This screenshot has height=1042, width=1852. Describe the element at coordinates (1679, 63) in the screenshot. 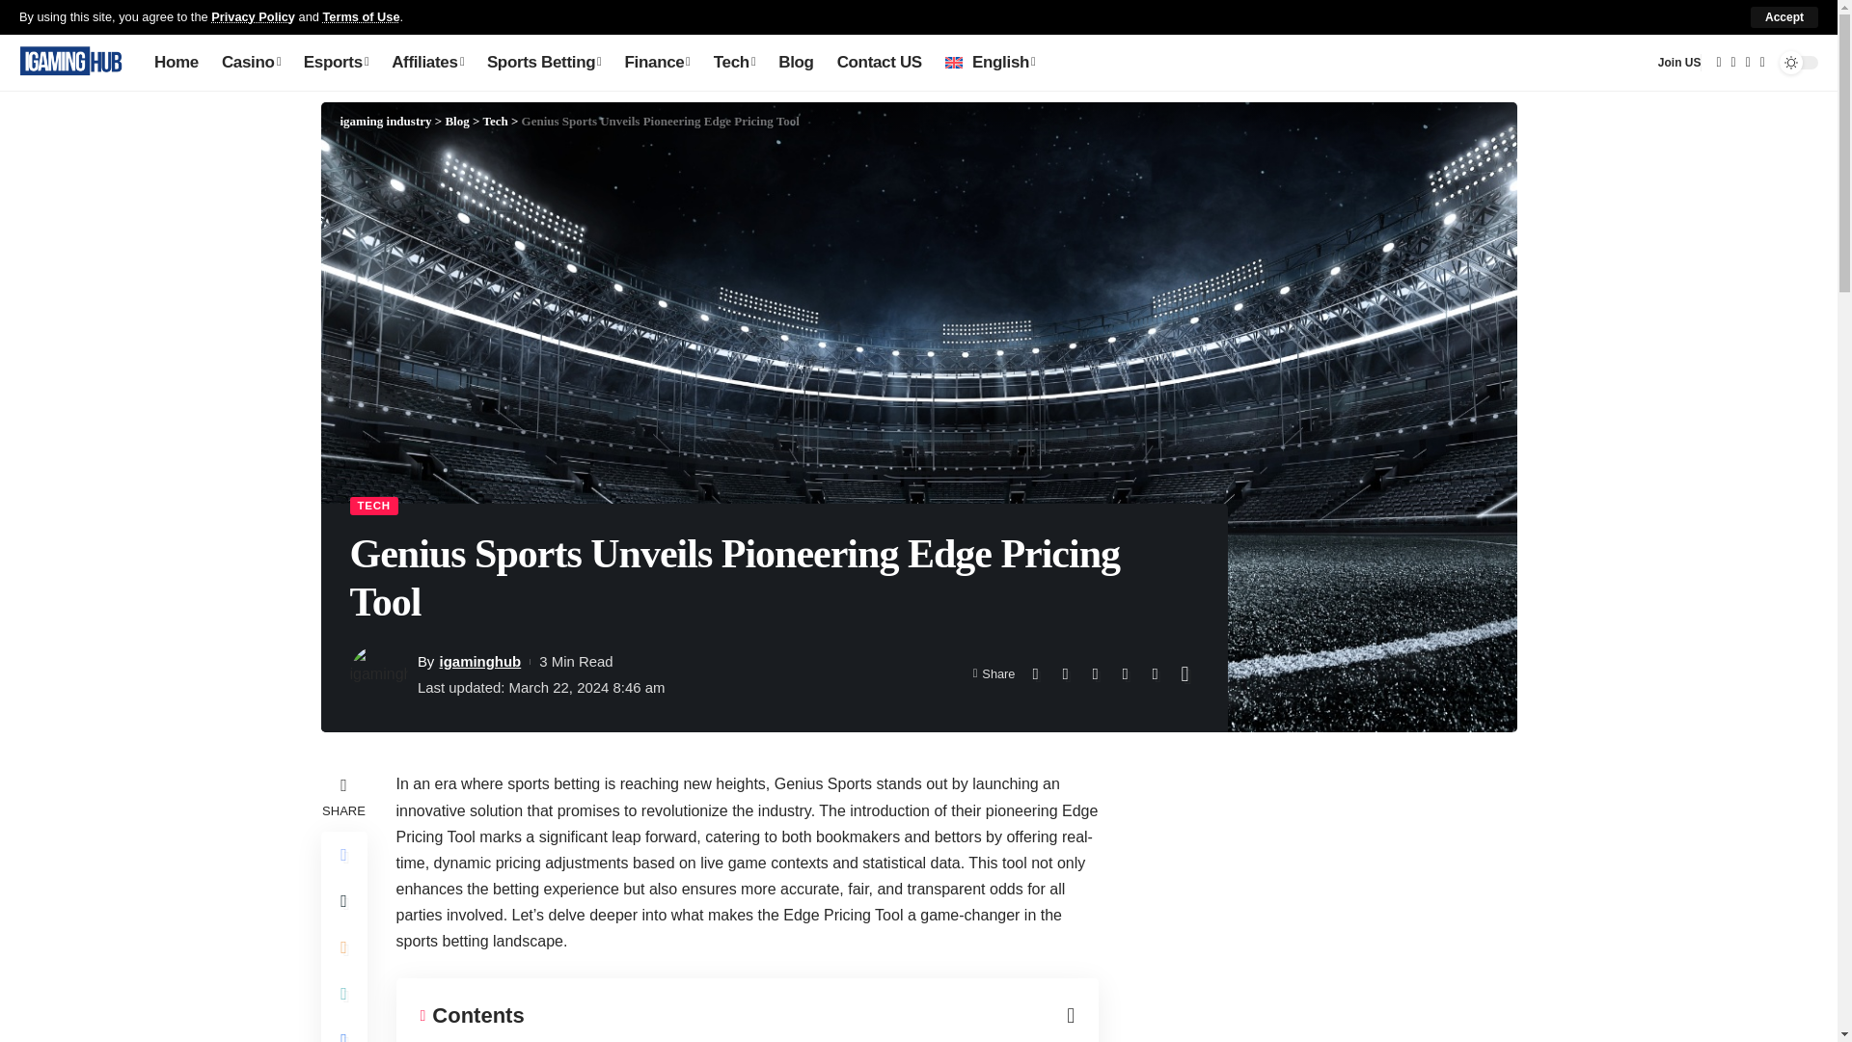

I see `Join US` at that location.